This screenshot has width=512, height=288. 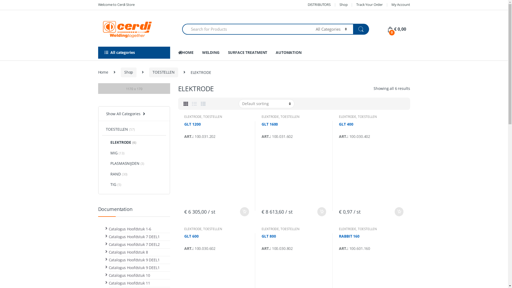 What do you see at coordinates (164, 73) in the screenshot?
I see `TOESTELLEN` at bounding box center [164, 73].